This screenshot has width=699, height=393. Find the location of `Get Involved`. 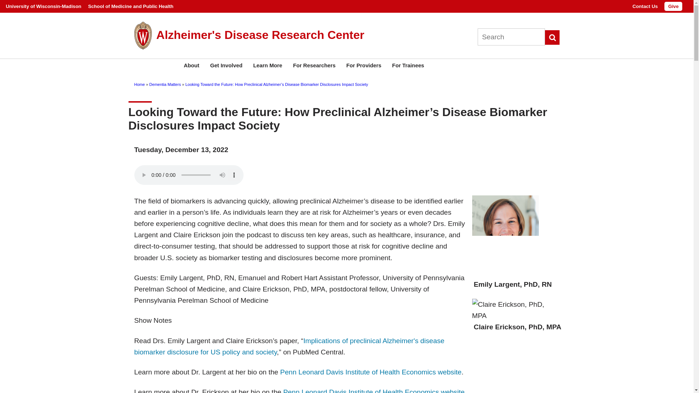

Get Involved is located at coordinates (226, 65).